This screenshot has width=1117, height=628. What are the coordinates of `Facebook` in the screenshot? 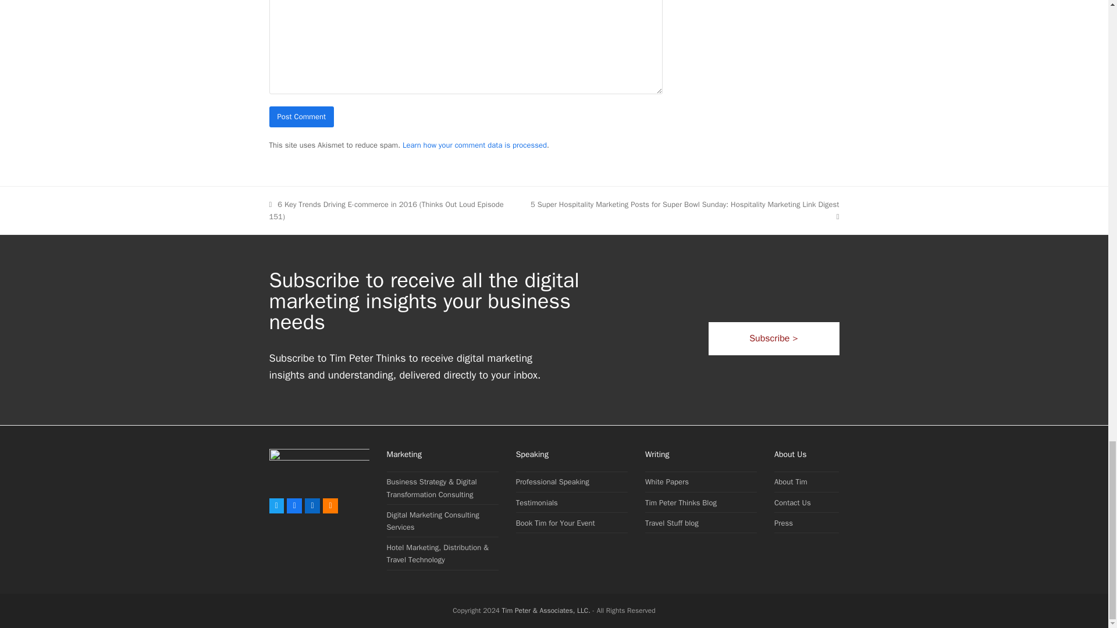 It's located at (294, 506).